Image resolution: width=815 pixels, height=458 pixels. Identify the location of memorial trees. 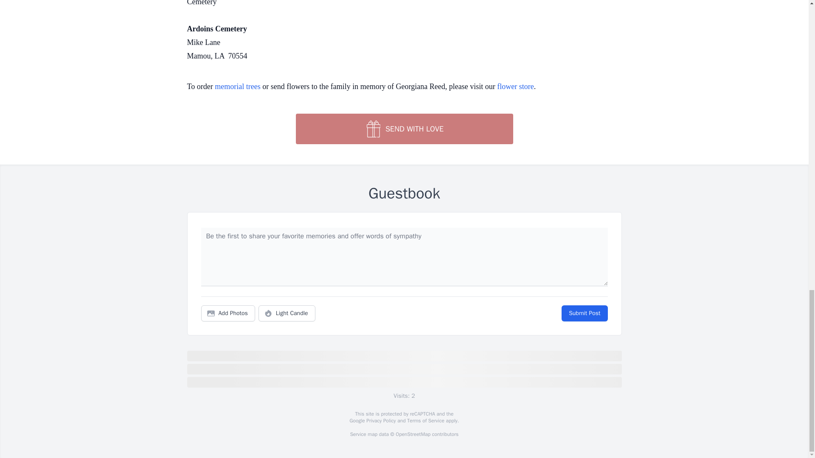
(237, 87).